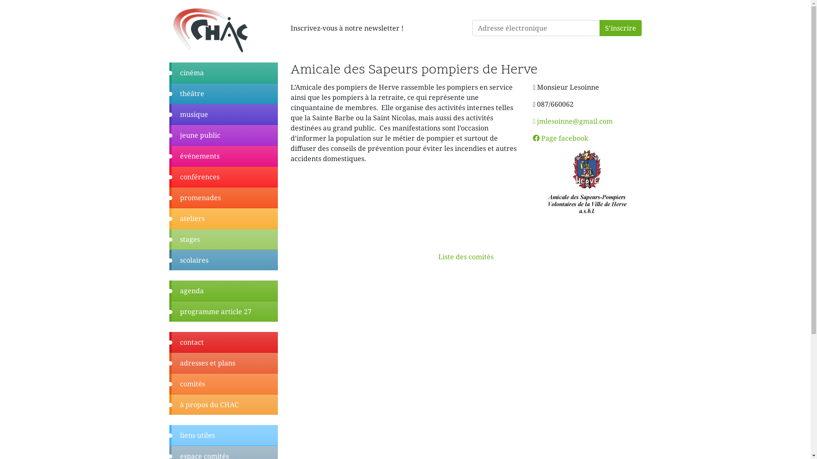 The image size is (817, 459). I want to click on scolaires, so click(224, 260).